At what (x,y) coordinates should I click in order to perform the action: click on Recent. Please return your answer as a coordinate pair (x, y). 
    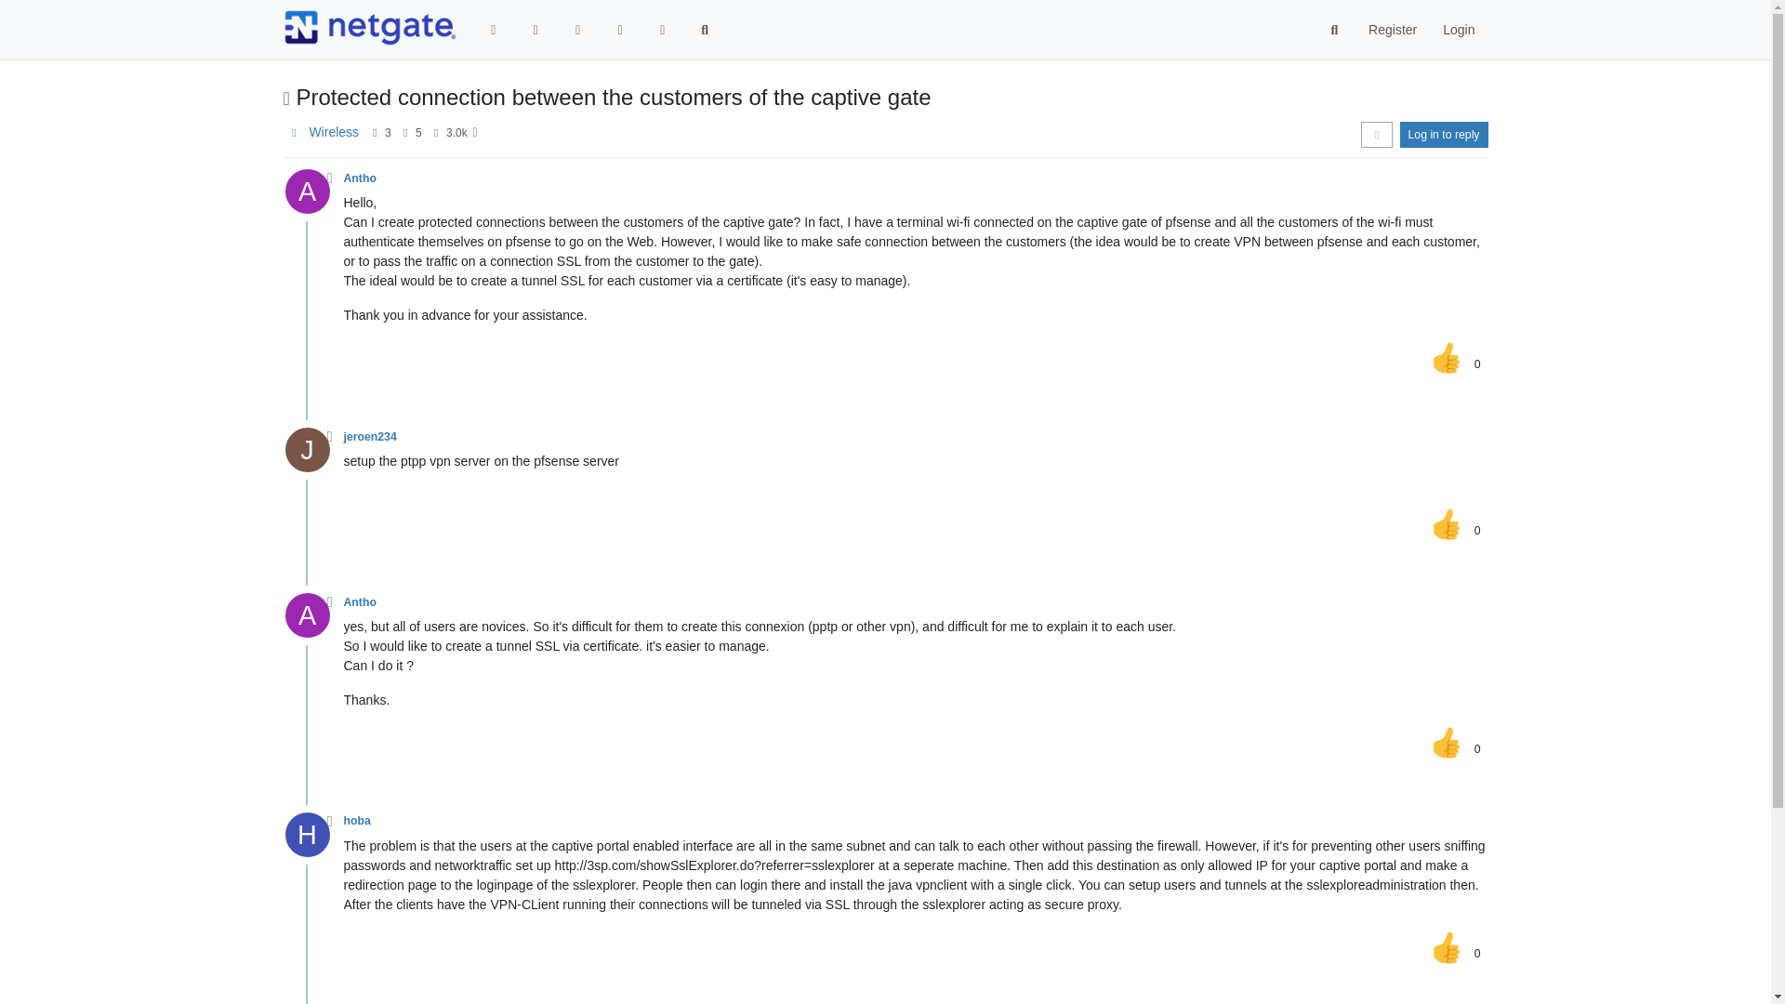
    Looking at the image, I should click on (535, 30).